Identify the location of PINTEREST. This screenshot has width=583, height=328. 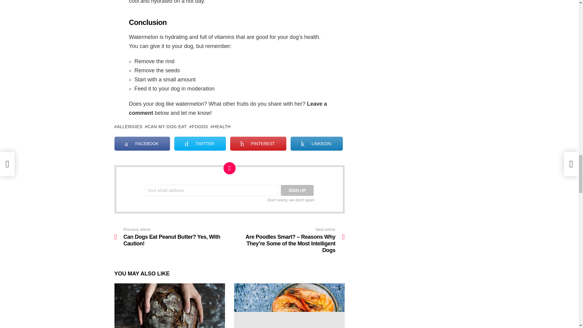
(258, 143).